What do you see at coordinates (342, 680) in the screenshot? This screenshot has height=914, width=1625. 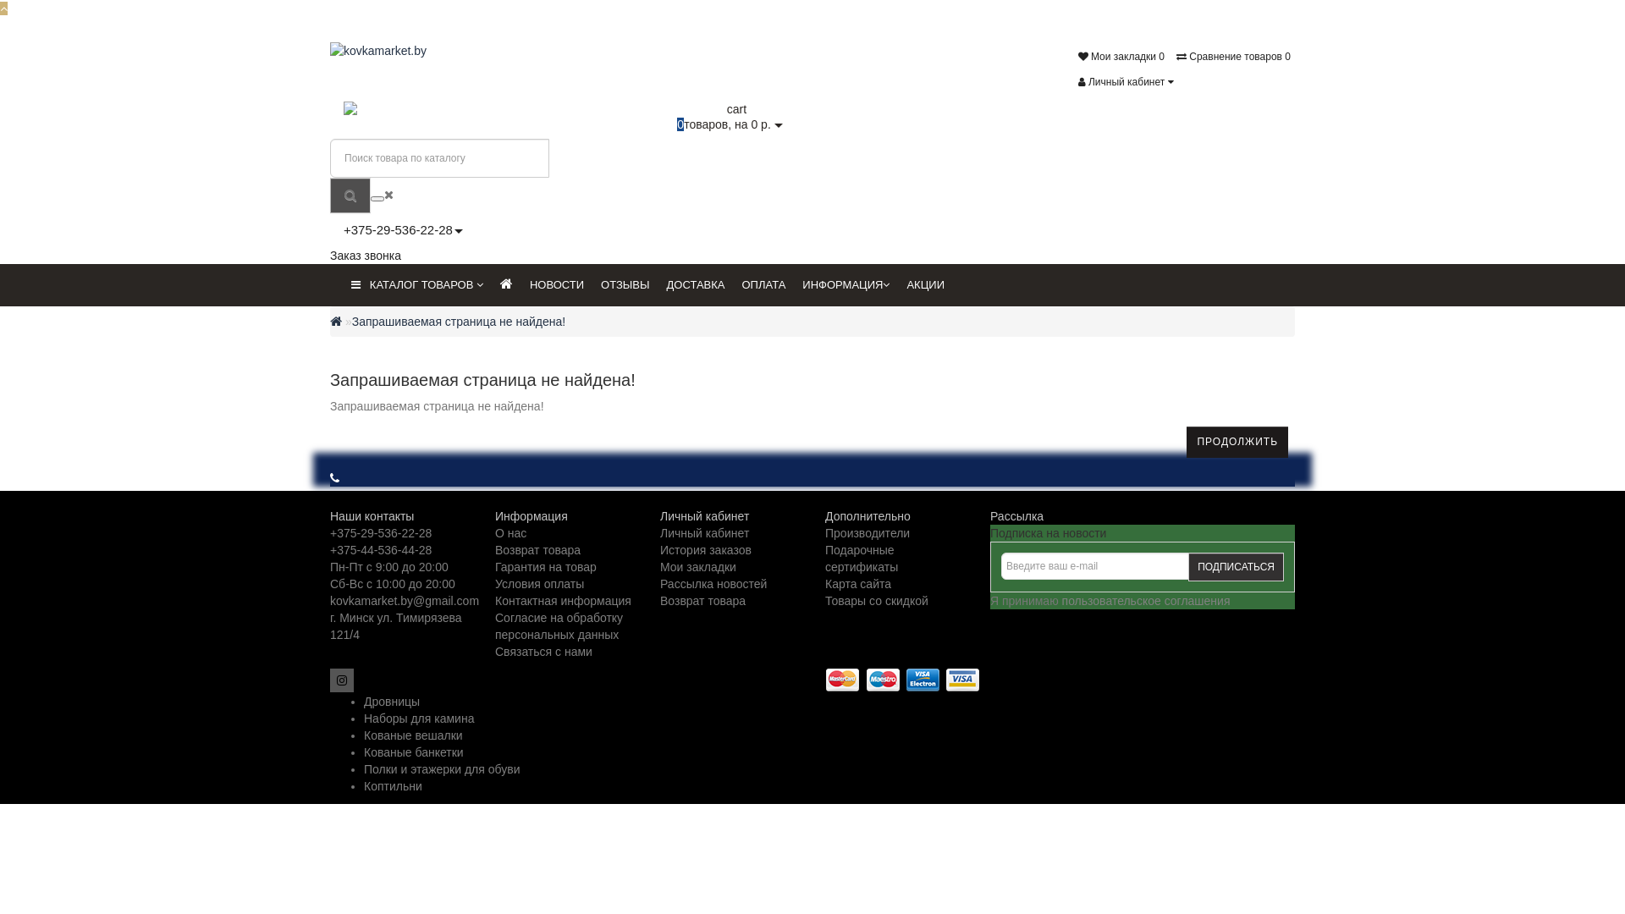 I see `instagram` at bounding box center [342, 680].